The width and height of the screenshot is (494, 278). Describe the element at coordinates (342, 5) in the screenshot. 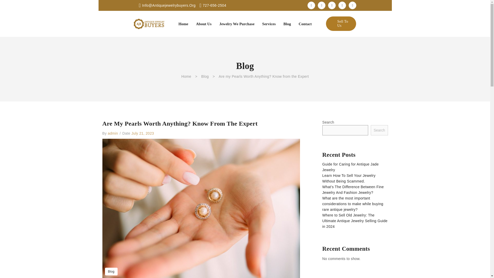

I see `Linkedin` at that location.